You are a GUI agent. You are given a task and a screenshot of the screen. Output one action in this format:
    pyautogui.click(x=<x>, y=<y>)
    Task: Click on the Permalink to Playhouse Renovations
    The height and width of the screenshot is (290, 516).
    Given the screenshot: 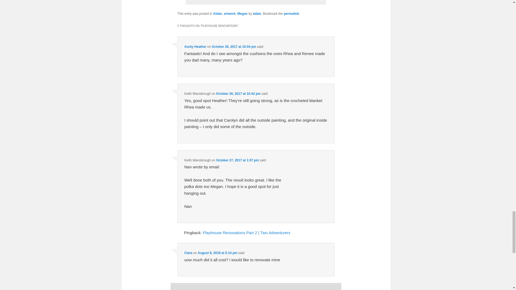 What is the action you would take?
    pyautogui.click(x=291, y=14)
    